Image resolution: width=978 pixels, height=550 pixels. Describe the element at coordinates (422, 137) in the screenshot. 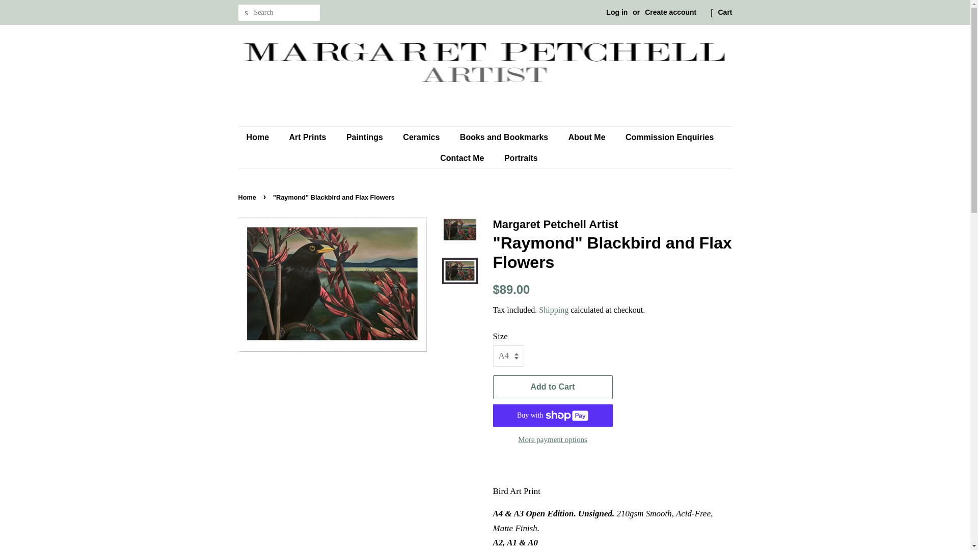

I see `Ceramics` at that location.